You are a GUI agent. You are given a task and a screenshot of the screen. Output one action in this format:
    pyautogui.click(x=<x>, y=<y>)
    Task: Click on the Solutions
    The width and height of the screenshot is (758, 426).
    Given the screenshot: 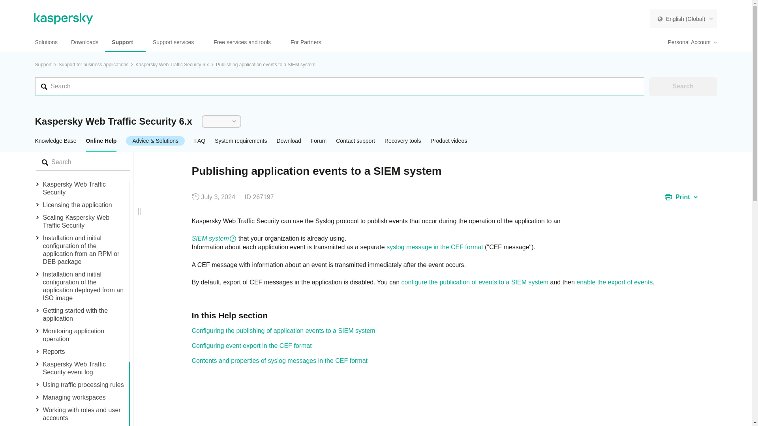 What is the action you would take?
    pyautogui.click(x=50, y=42)
    